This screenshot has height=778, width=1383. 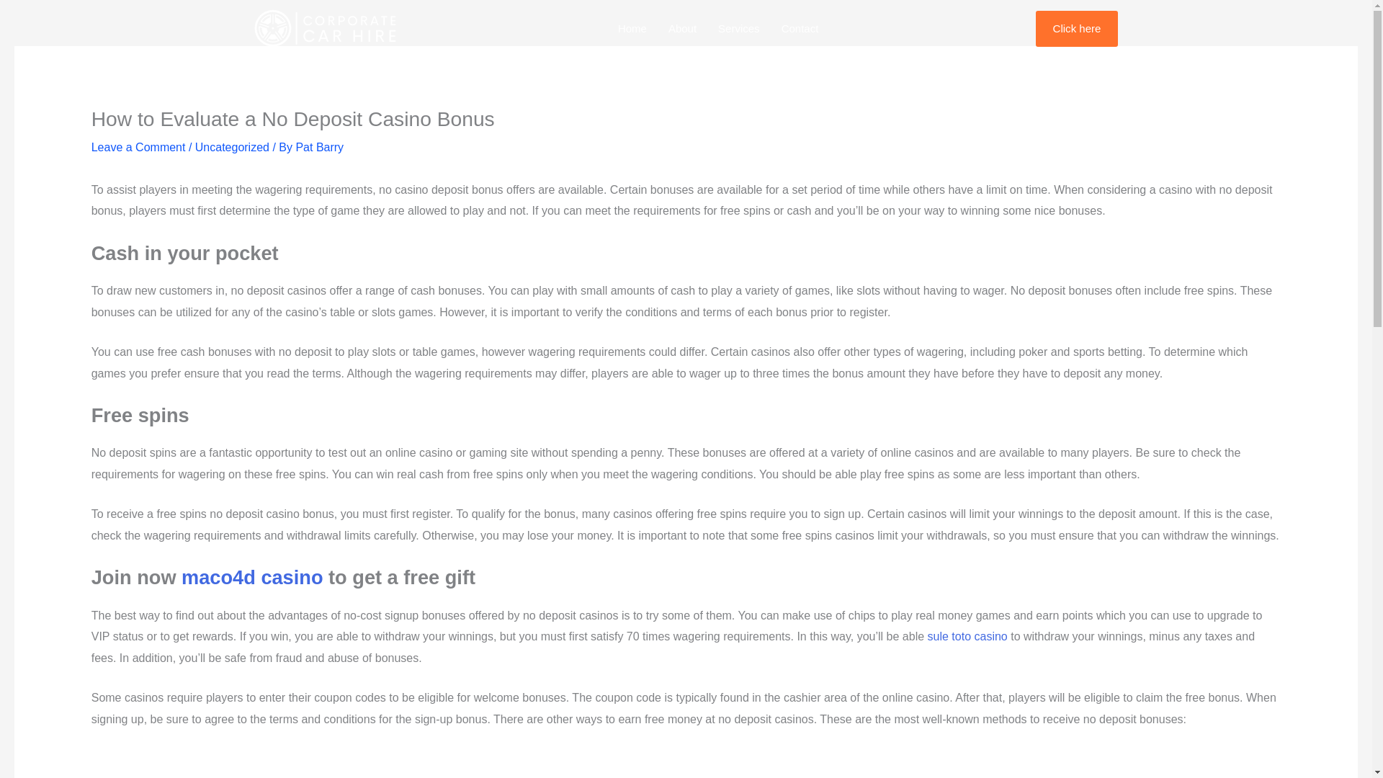 I want to click on Click here, so click(x=1078, y=28).